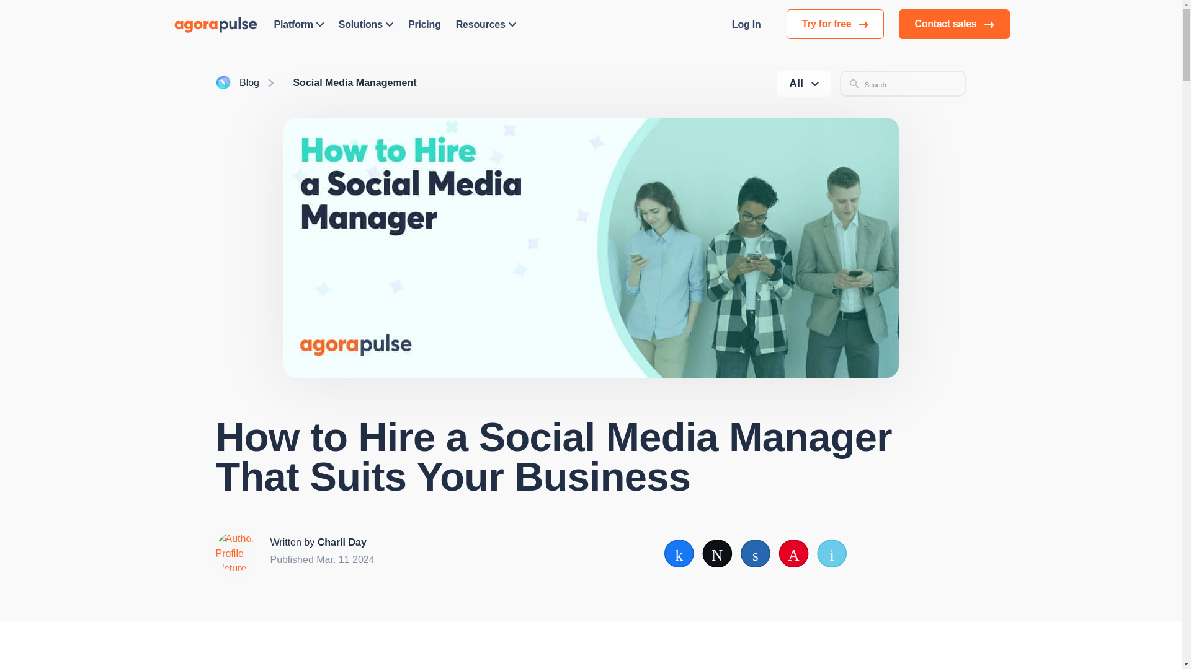 Image resolution: width=1191 pixels, height=669 pixels. Describe the element at coordinates (365, 24) in the screenshot. I see `Solutions` at that location.